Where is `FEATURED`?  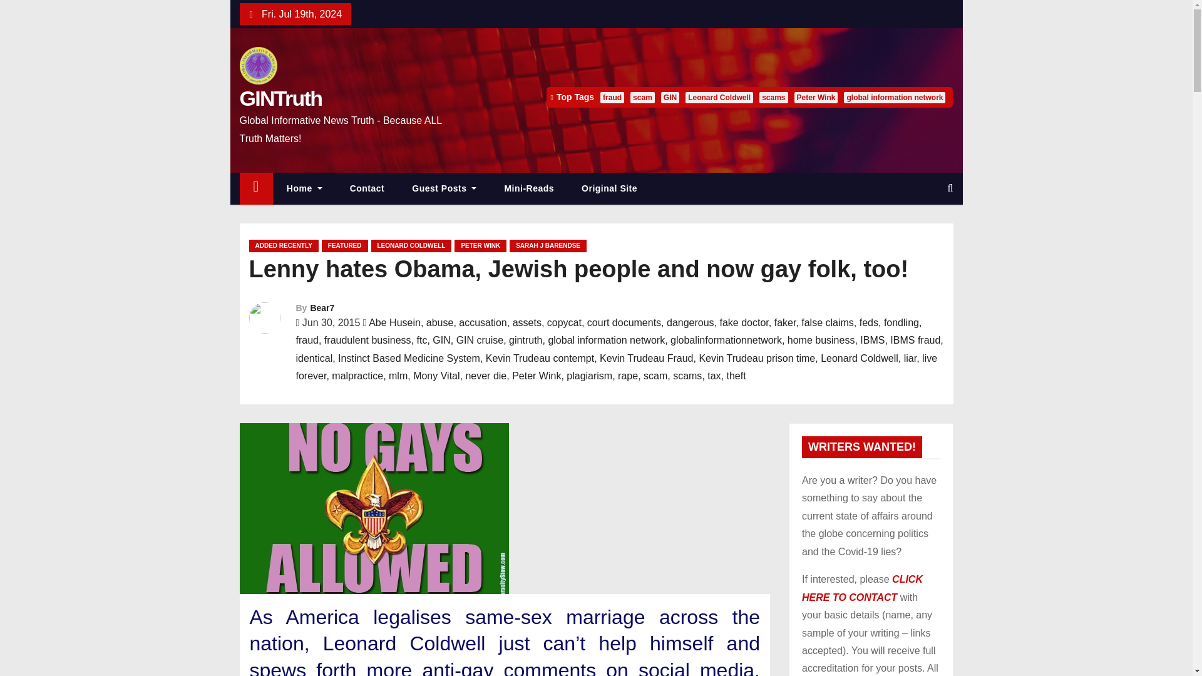 FEATURED is located at coordinates (344, 245).